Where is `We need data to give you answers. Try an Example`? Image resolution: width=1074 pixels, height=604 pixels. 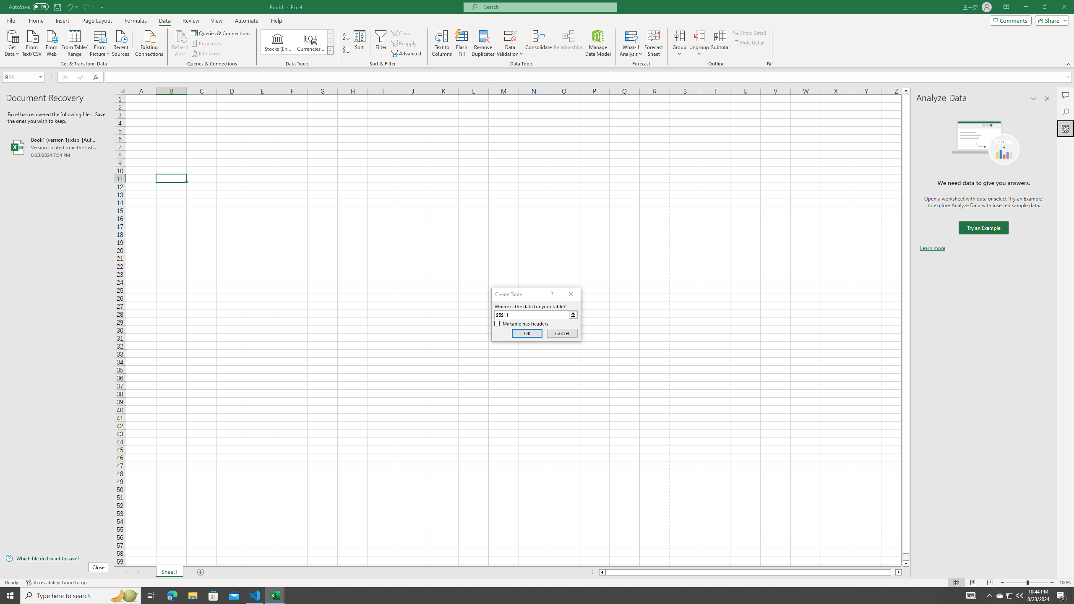
We need data to give you answers. Try an Example is located at coordinates (983, 228).